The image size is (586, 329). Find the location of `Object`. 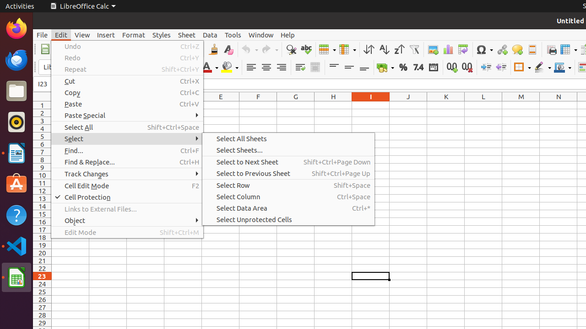

Object is located at coordinates (127, 220).